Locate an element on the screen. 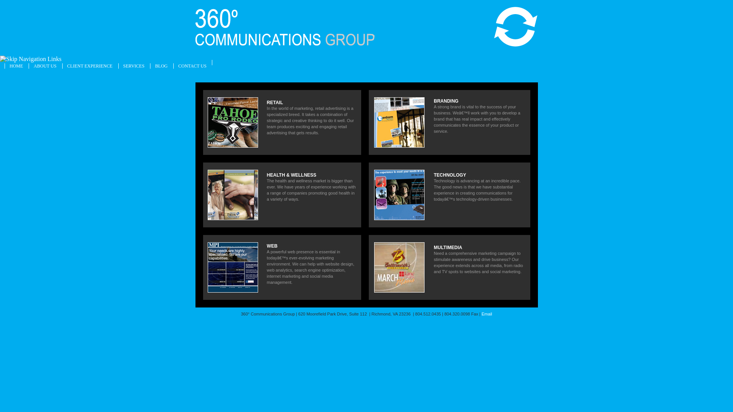 Image resolution: width=733 pixels, height=412 pixels. CLIENT EXPERIENCE is located at coordinates (90, 66).